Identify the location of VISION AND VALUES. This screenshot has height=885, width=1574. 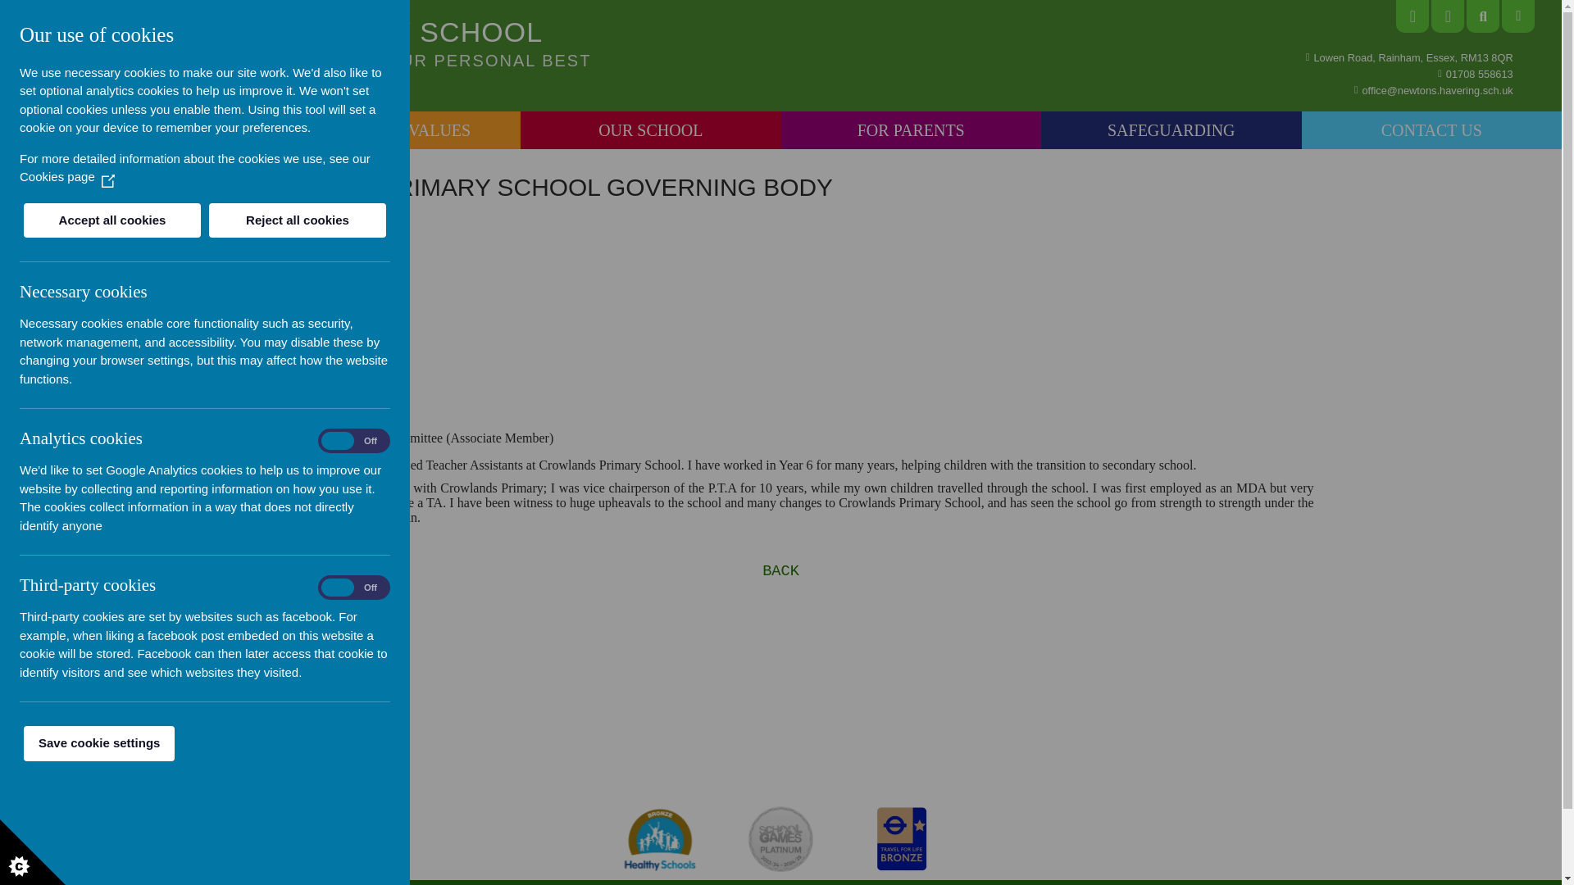
(390, 130).